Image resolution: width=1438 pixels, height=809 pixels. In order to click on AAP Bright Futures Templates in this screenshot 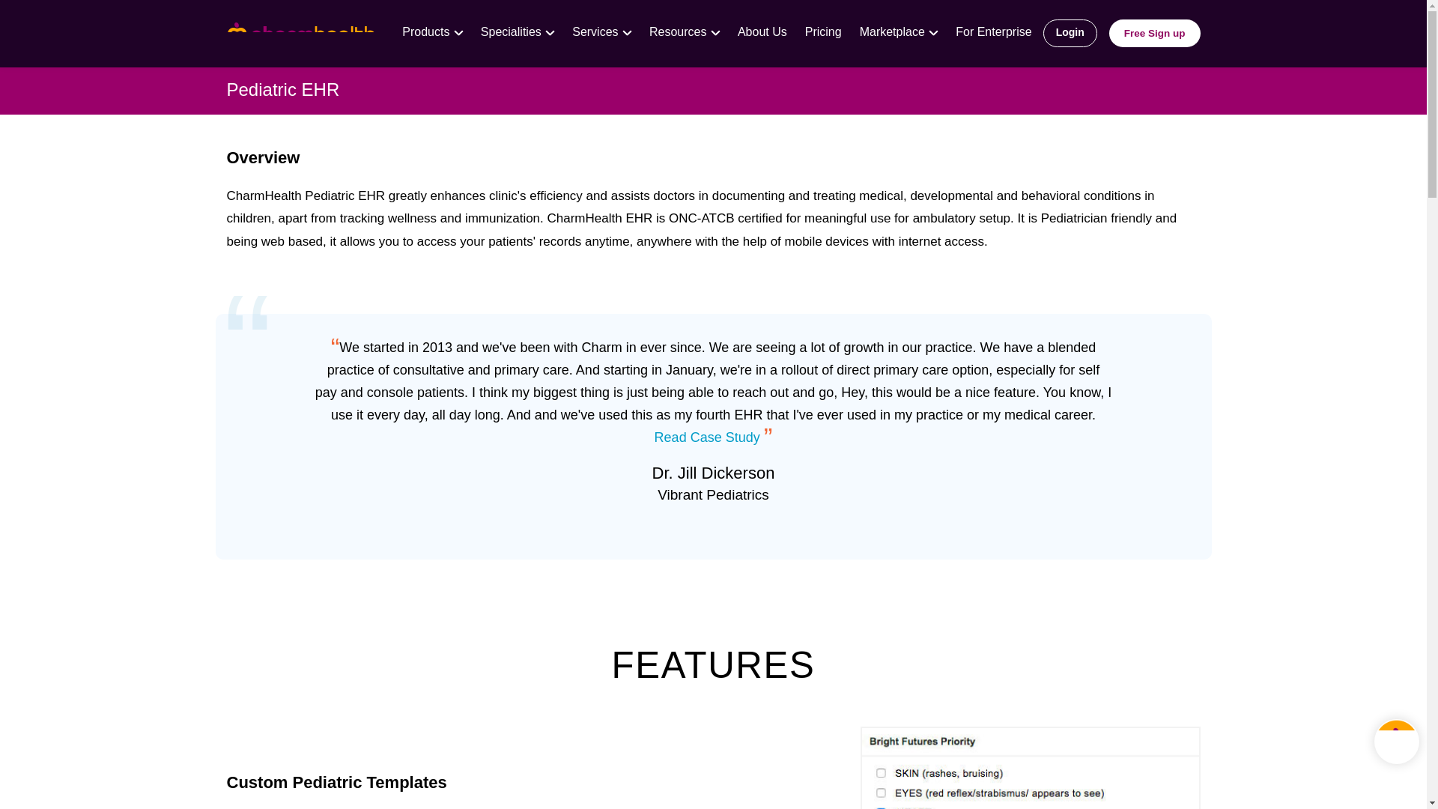, I will do `click(1029, 767)`.